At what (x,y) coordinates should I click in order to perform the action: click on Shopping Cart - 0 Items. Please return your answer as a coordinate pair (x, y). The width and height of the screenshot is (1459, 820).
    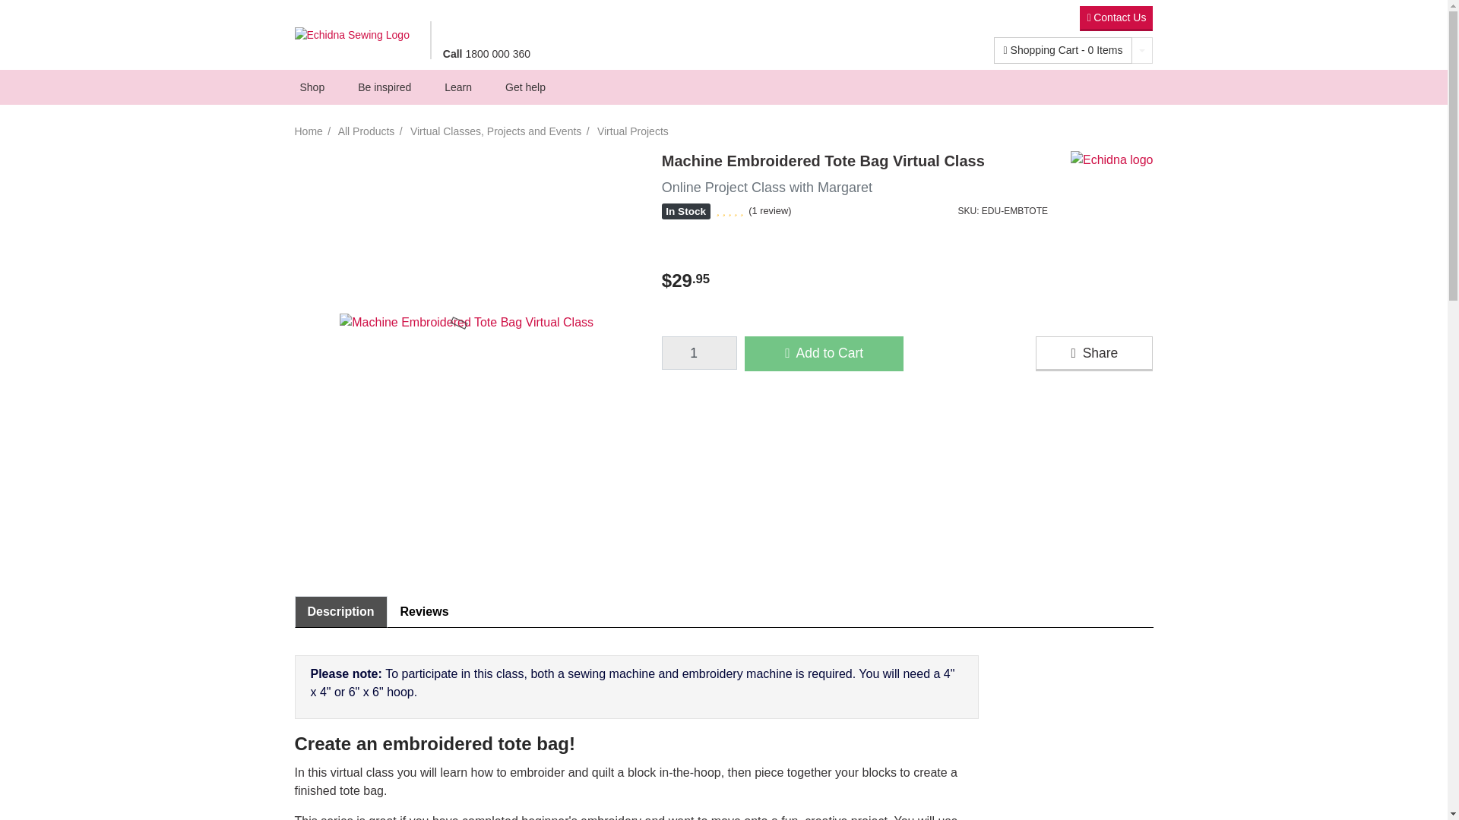
    Looking at the image, I should click on (1063, 50).